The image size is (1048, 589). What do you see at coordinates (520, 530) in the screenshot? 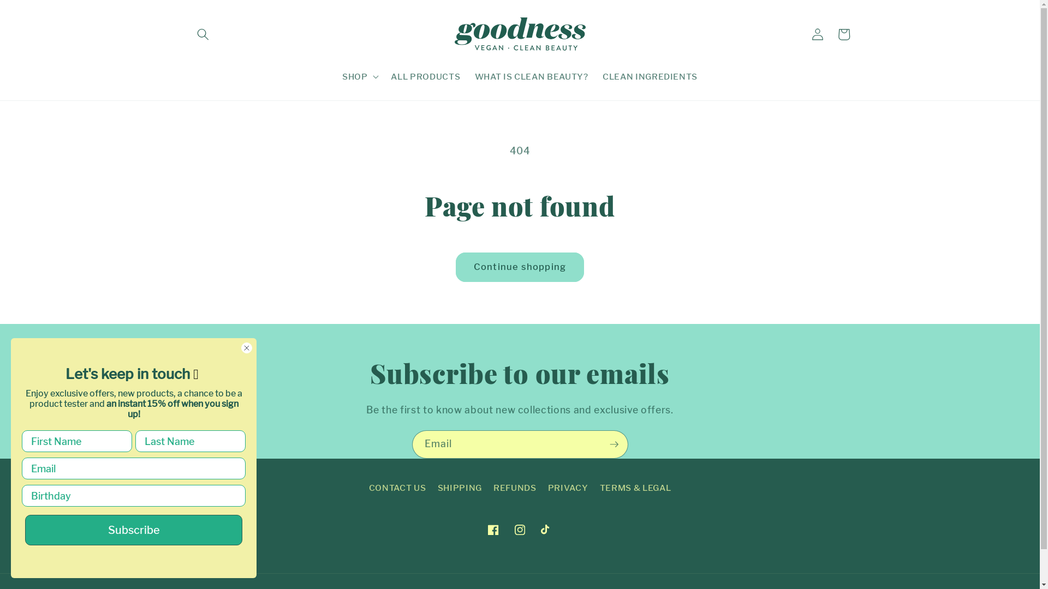
I see `Instagram` at bounding box center [520, 530].